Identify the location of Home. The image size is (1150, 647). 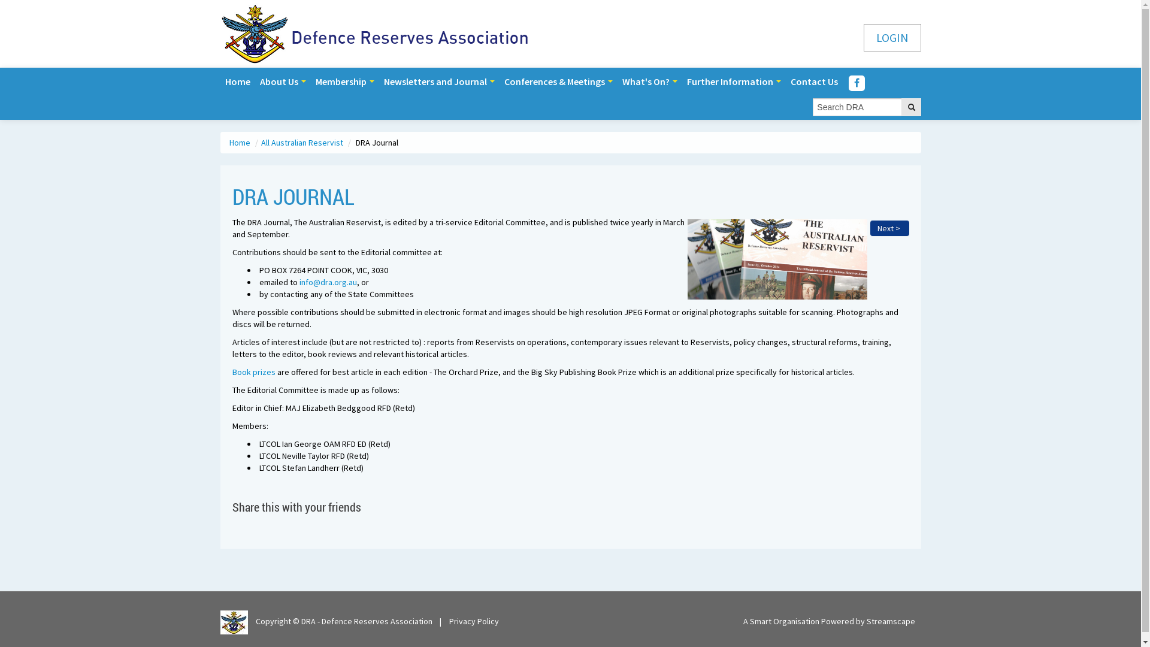
(238, 81).